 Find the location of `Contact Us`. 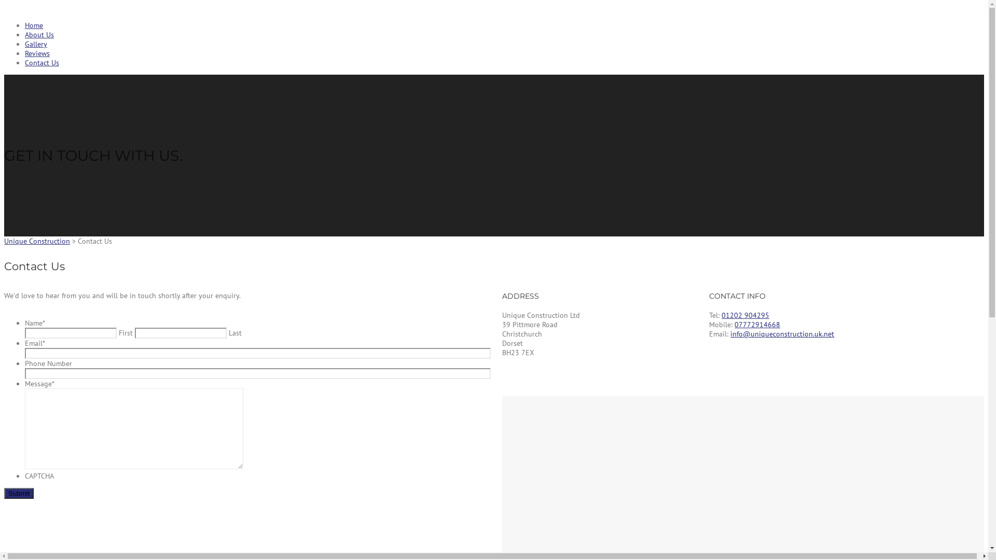

Contact Us is located at coordinates (42, 63).